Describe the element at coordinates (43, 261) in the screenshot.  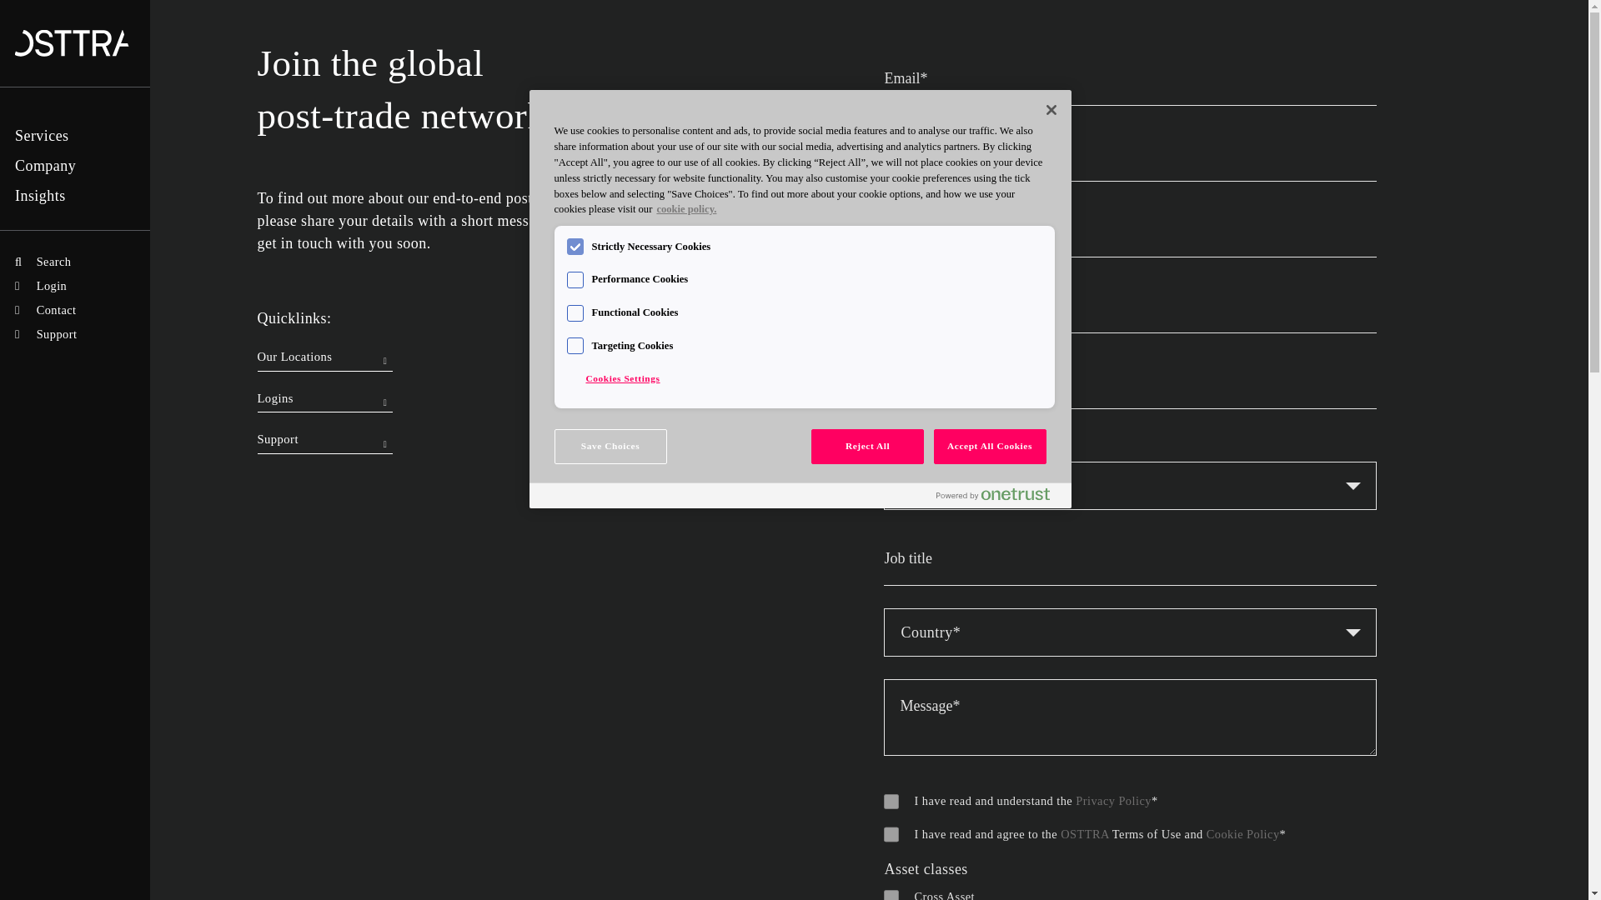
I see `Search` at that location.